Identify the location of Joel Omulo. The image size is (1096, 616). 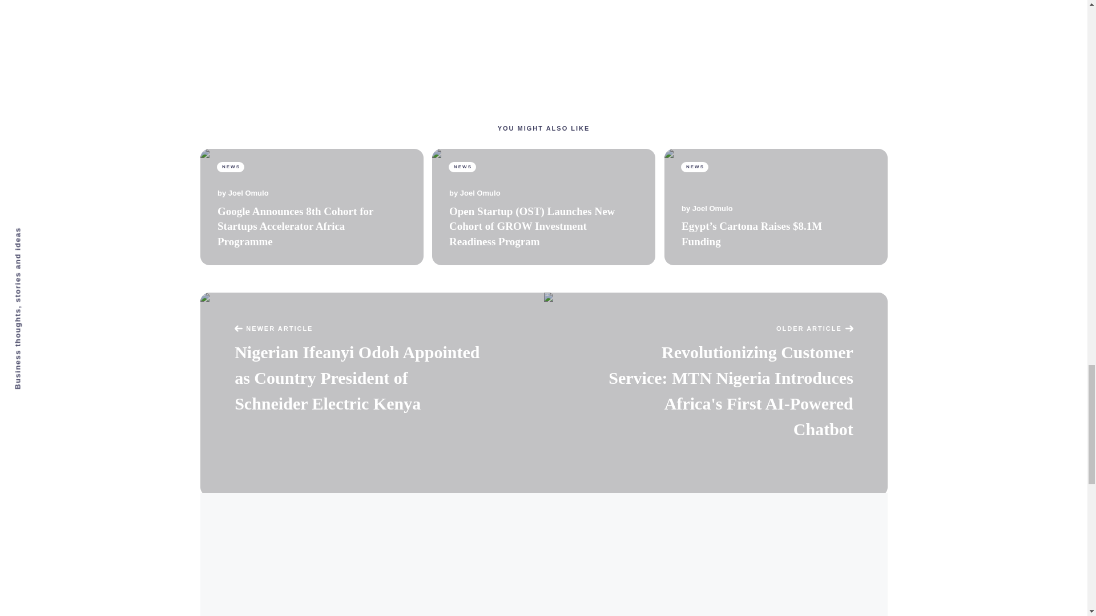
(481, 193).